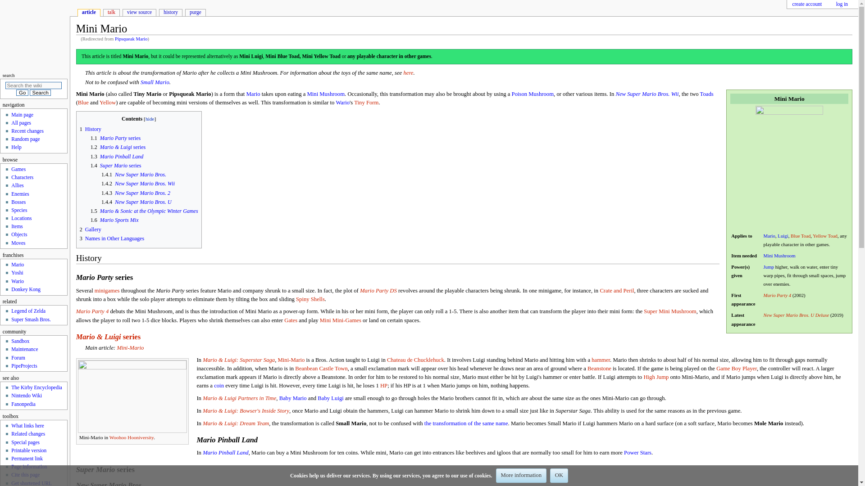  Describe the element at coordinates (779, 255) in the screenshot. I see `Mini Mushroom` at that location.